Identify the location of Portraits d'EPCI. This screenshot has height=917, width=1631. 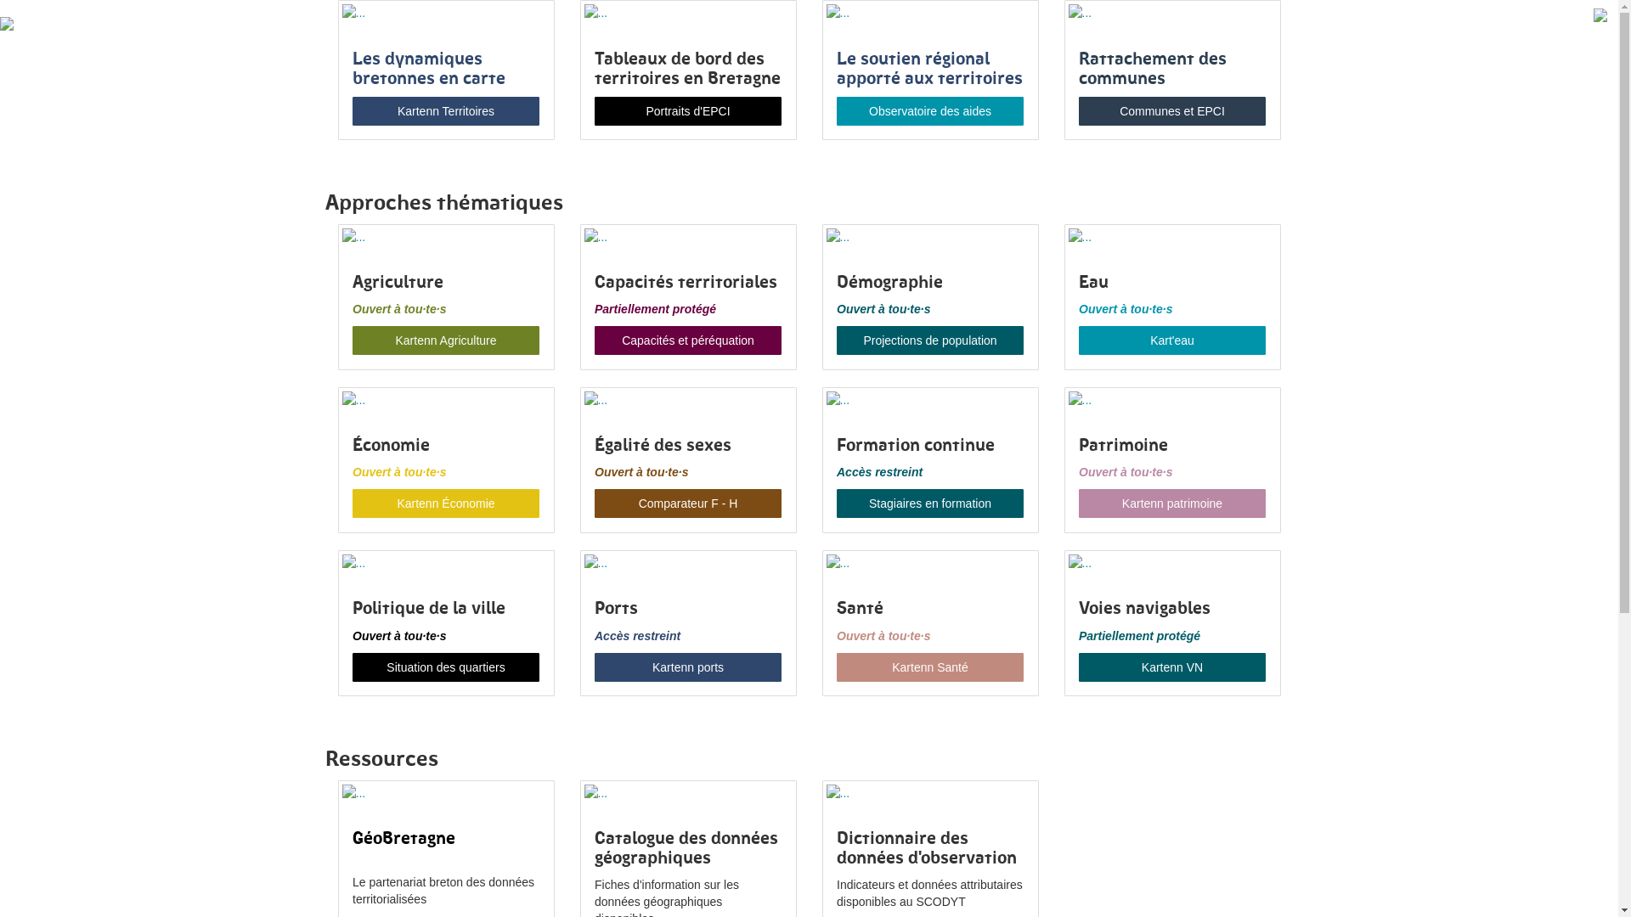
(688, 111).